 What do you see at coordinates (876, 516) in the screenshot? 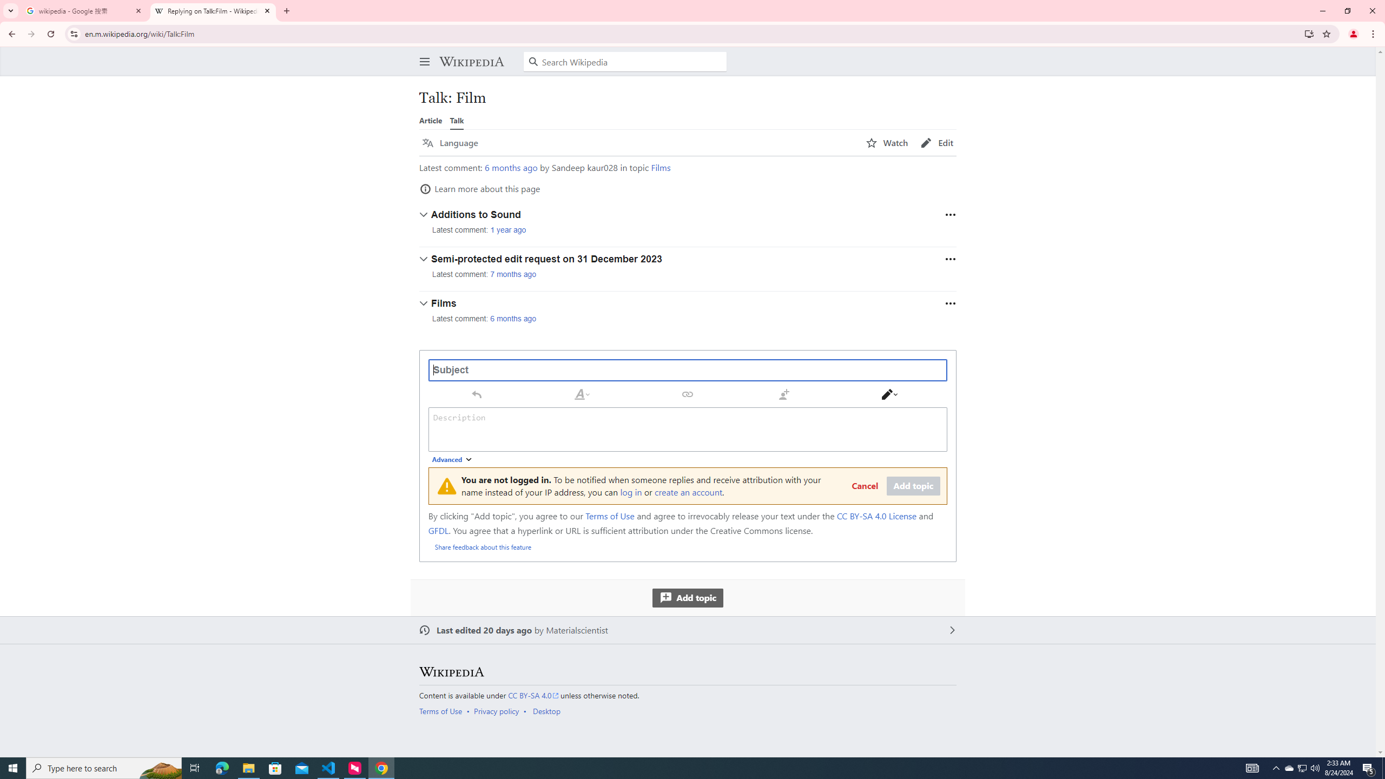
I see `CC BY-SA 4.0 License` at bounding box center [876, 516].